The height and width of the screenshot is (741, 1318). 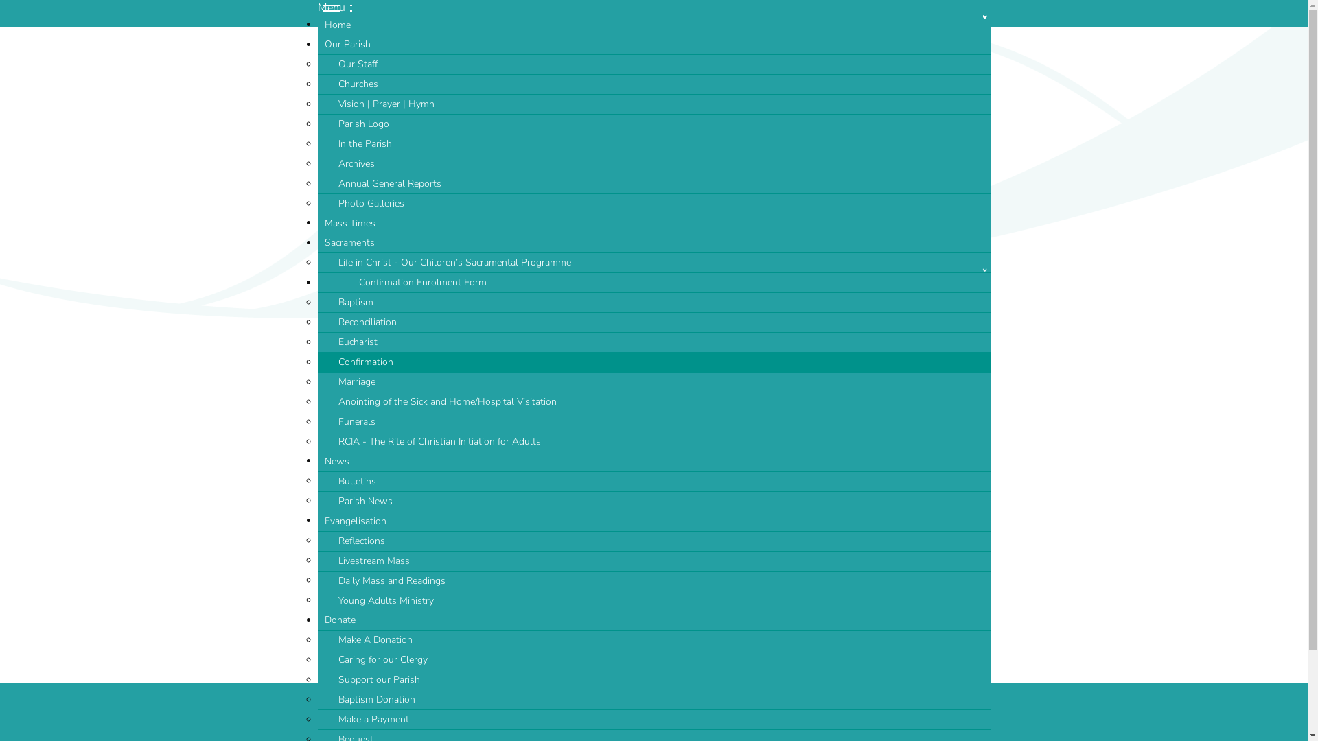 What do you see at coordinates (570, 714) in the screenshot?
I see `Refund Policy` at bounding box center [570, 714].